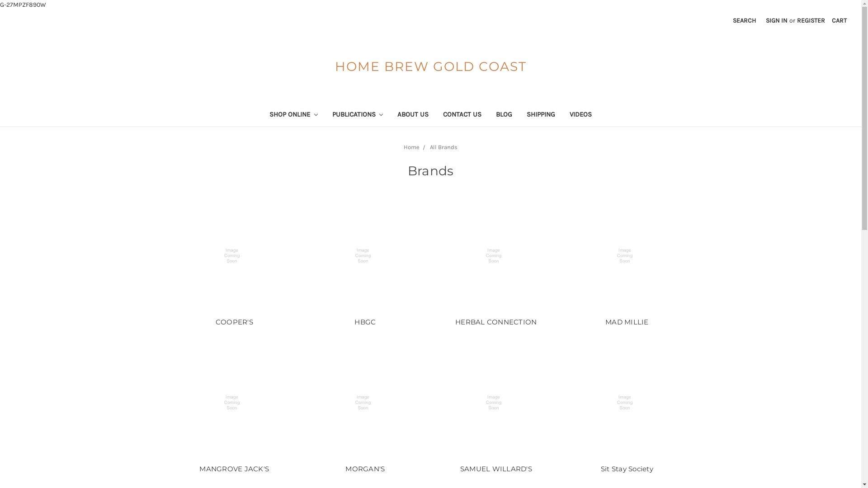 The width and height of the screenshot is (868, 488). What do you see at coordinates (234, 403) in the screenshot?
I see `MANGROVE JACK'S` at bounding box center [234, 403].